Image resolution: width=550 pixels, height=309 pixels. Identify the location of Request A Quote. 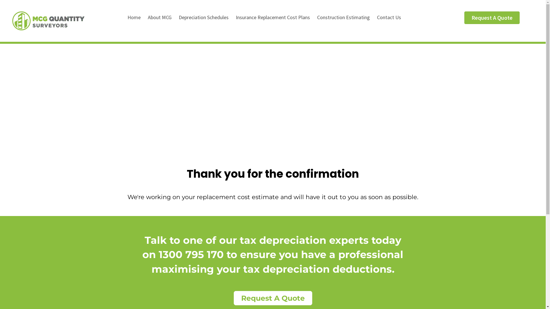
(492, 18).